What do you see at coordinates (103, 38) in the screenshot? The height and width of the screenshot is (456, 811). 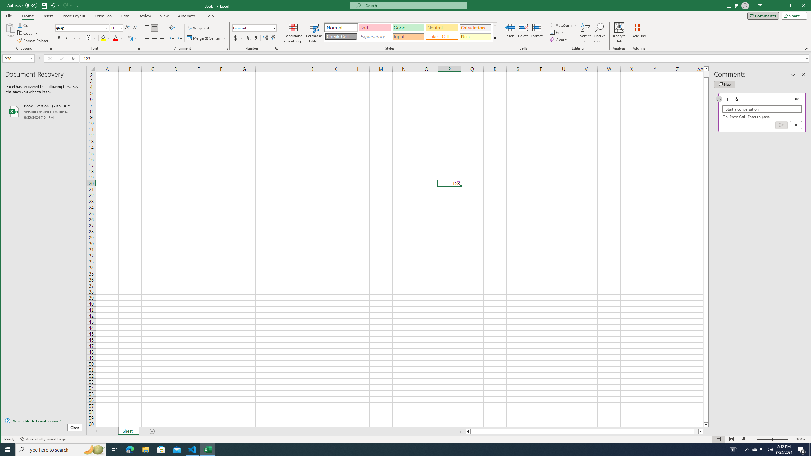 I see `Fill Color RGB(255, 255, 0)` at bounding box center [103, 38].